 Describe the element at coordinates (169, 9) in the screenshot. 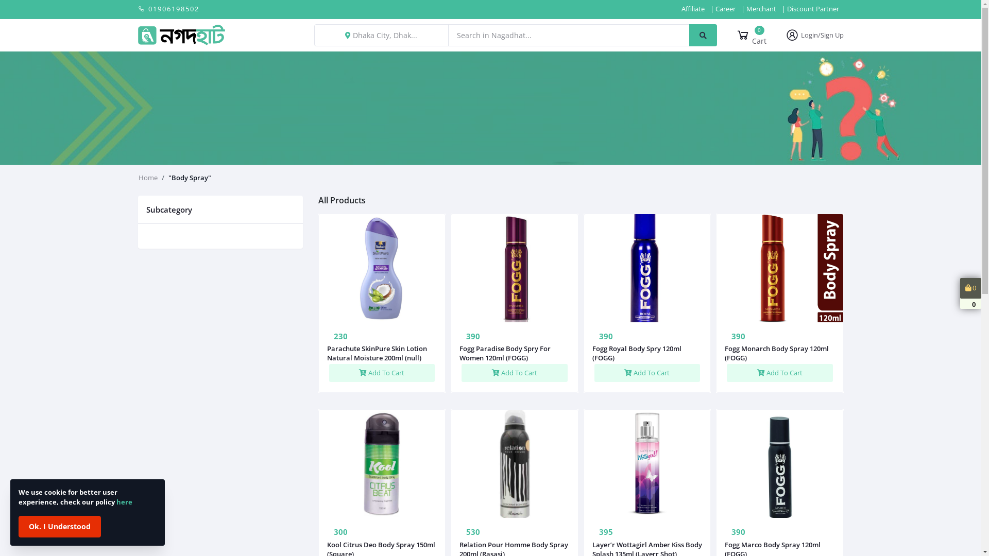

I see ` 01906198502` at that location.